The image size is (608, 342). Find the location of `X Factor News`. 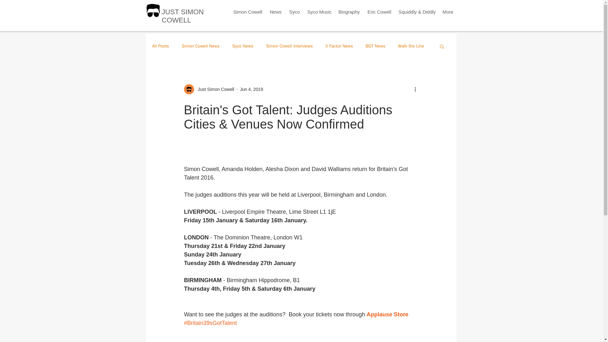

X Factor News is located at coordinates (339, 46).